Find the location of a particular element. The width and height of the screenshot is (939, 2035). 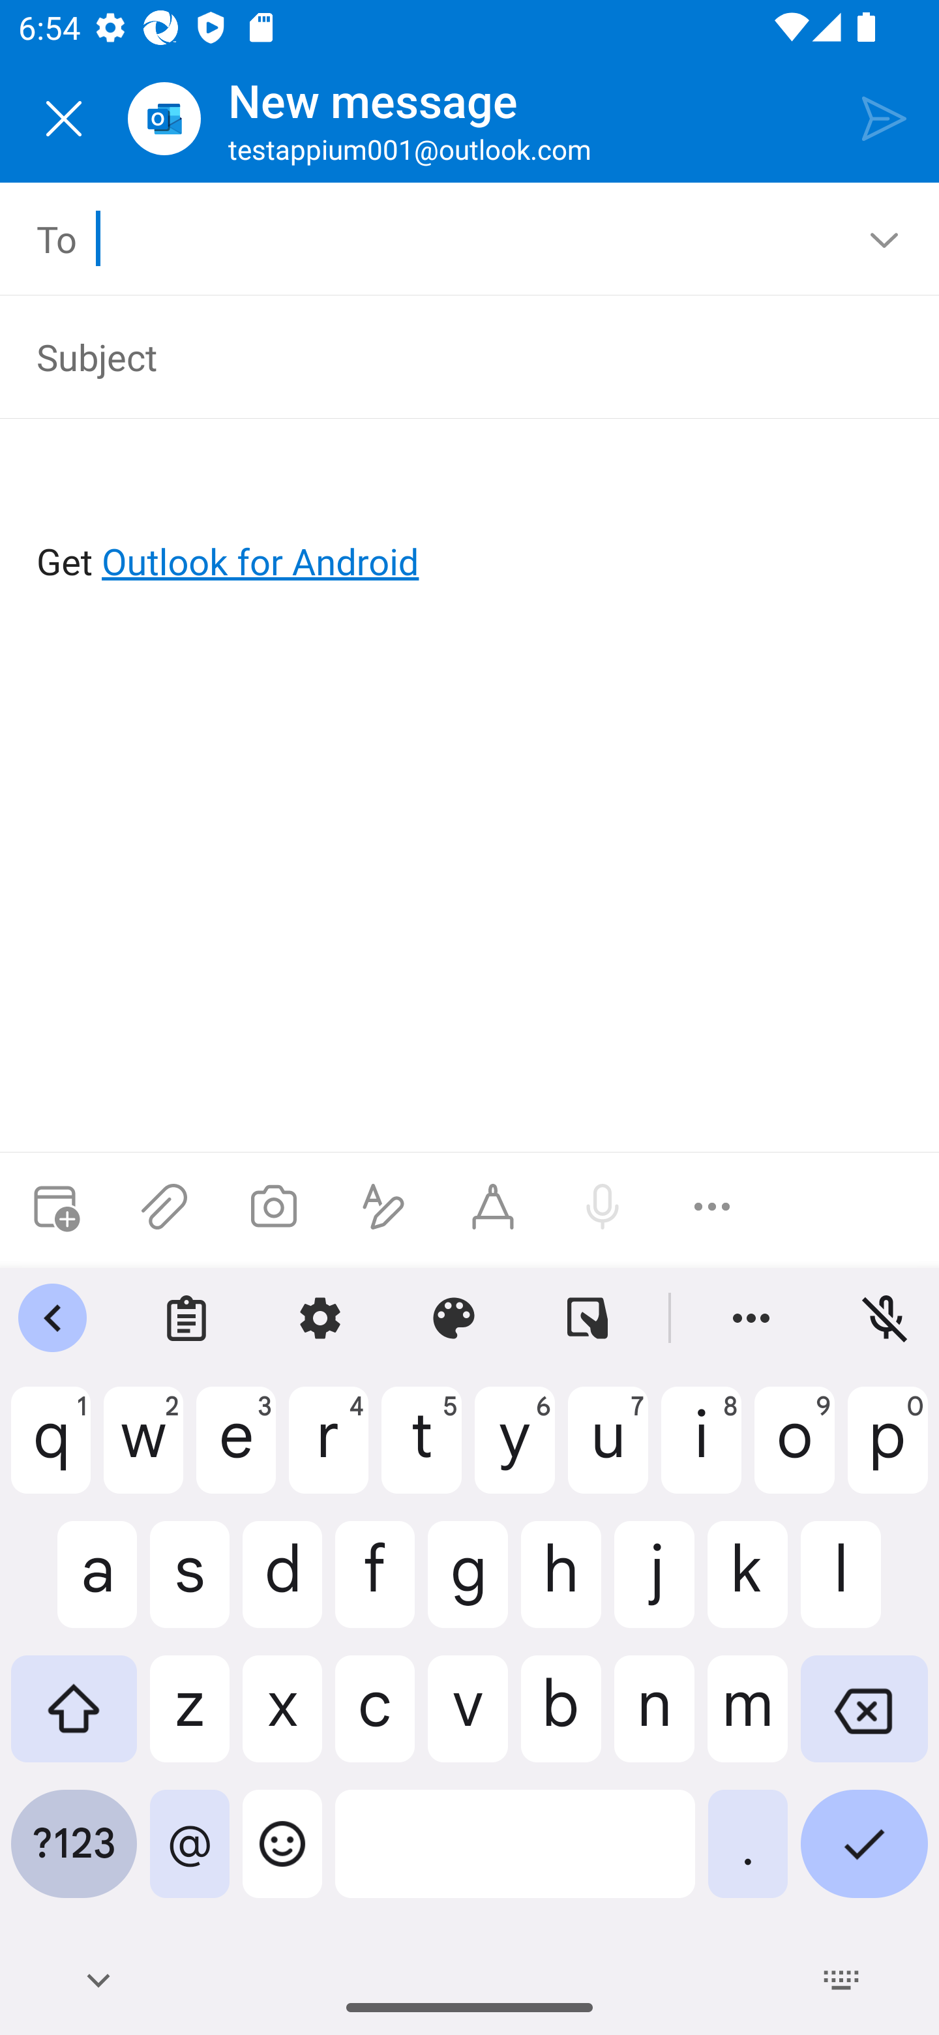



Get Outlook for Android is located at coordinates (471, 519).